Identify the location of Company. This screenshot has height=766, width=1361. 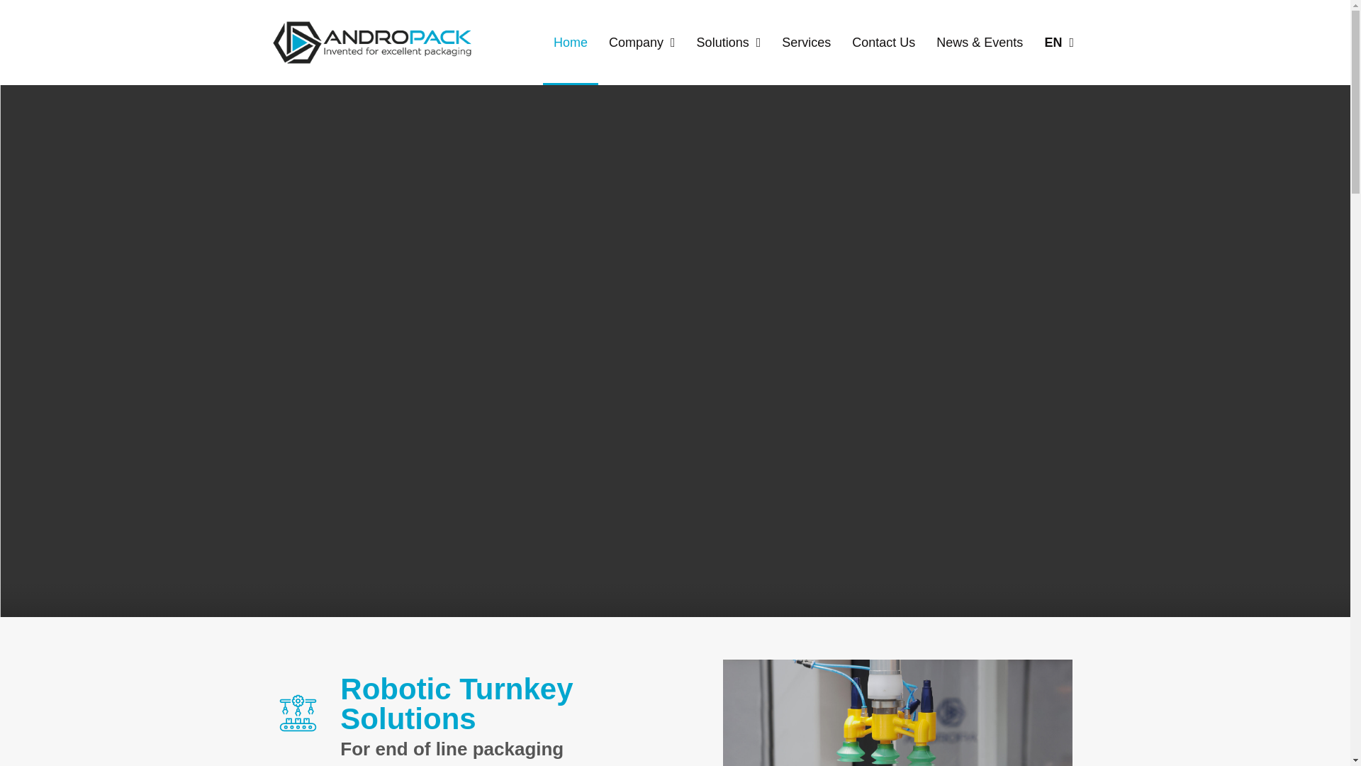
(642, 43).